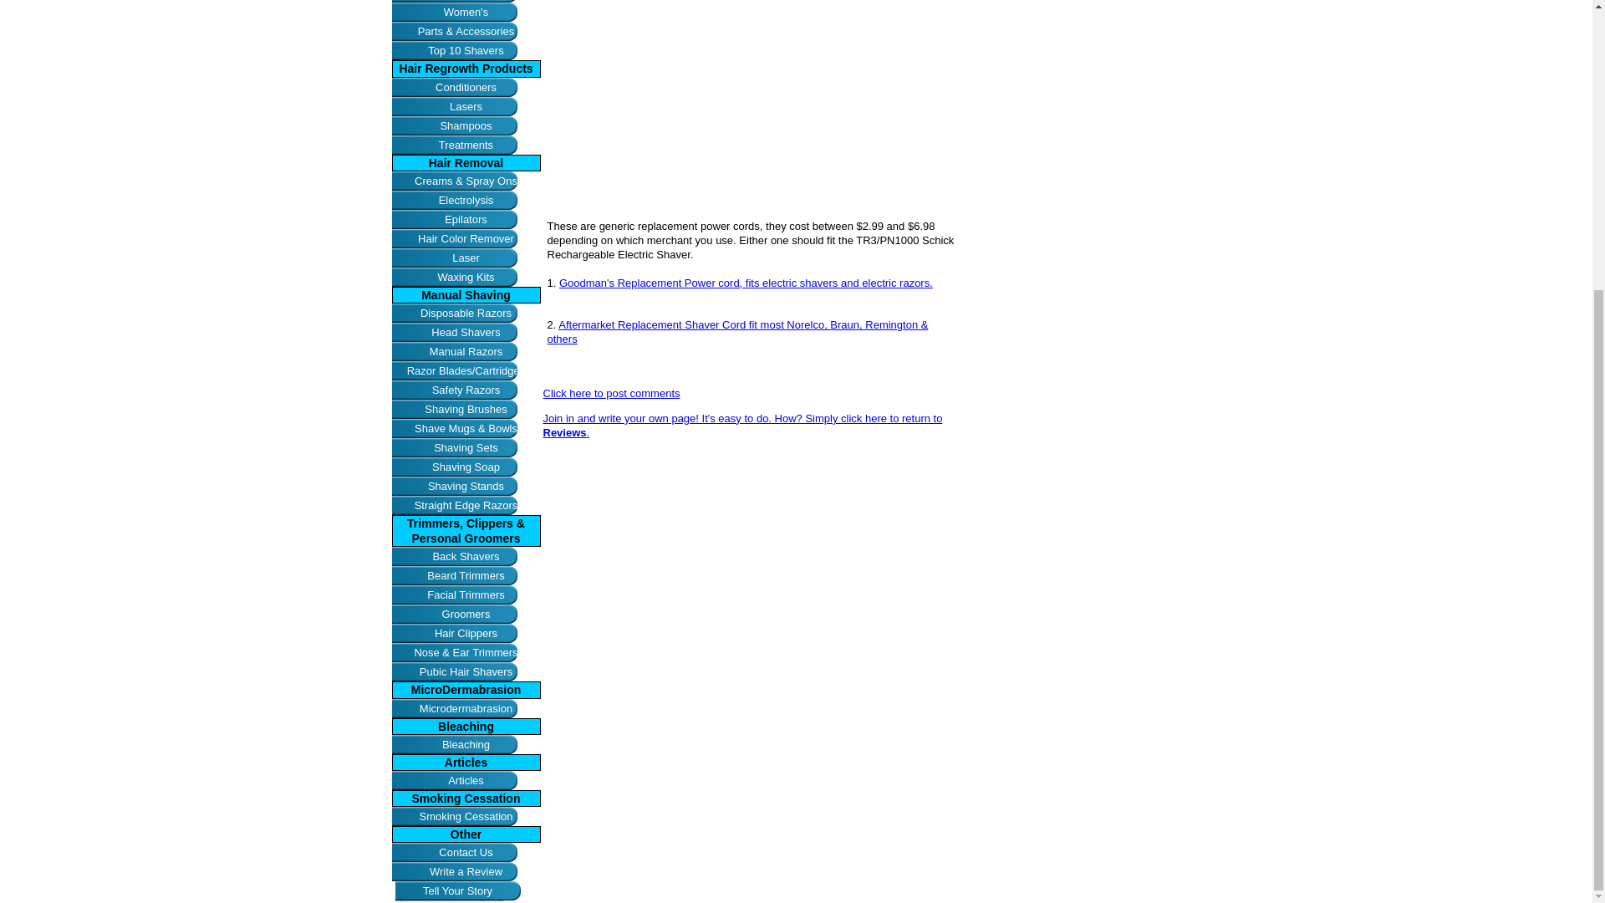 This screenshot has height=903, width=1605. What do you see at coordinates (465, 2) in the screenshot?
I see `Men's` at bounding box center [465, 2].